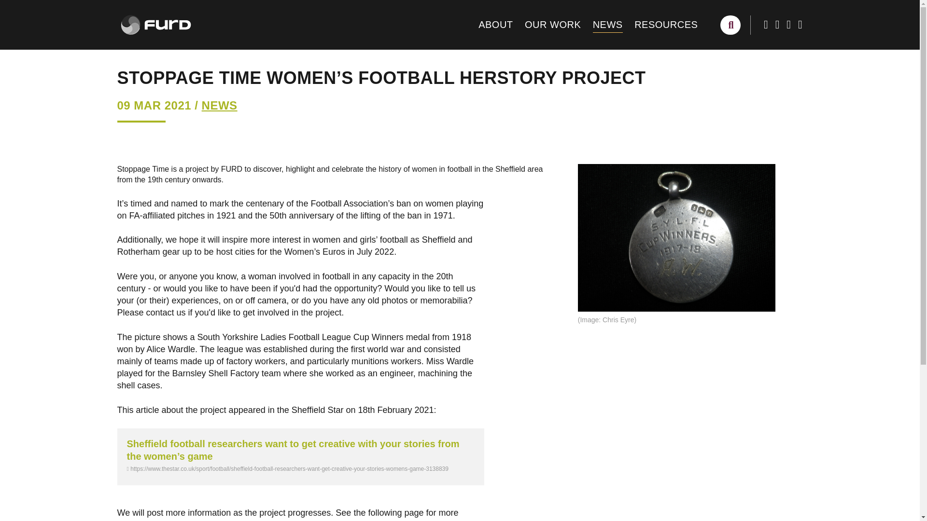  Describe the element at coordinates (552, 25) in the screenshot. I see `Our Work` at that location.